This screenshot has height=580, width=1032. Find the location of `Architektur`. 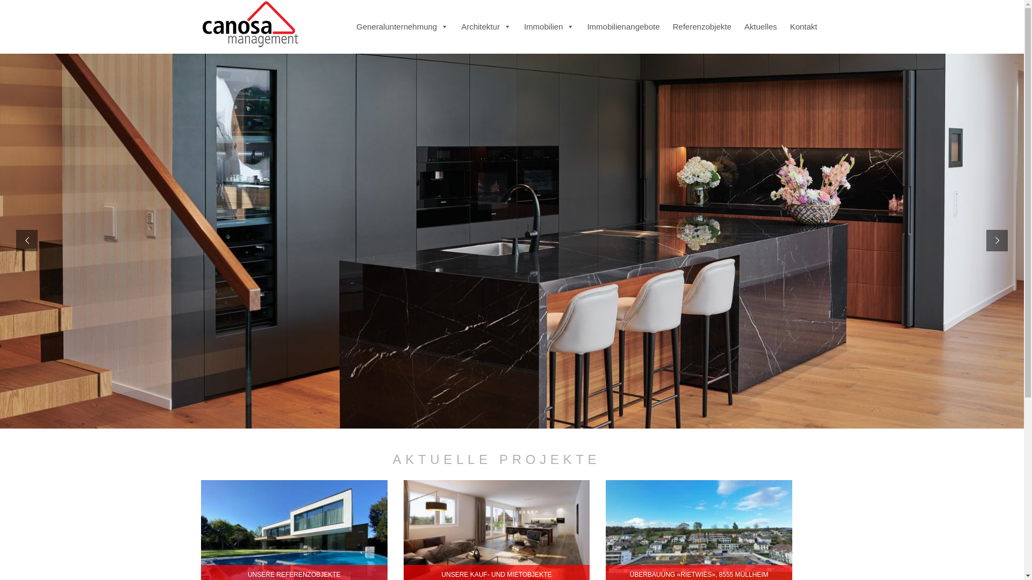

Architektur is located at coordinates (486, 27).